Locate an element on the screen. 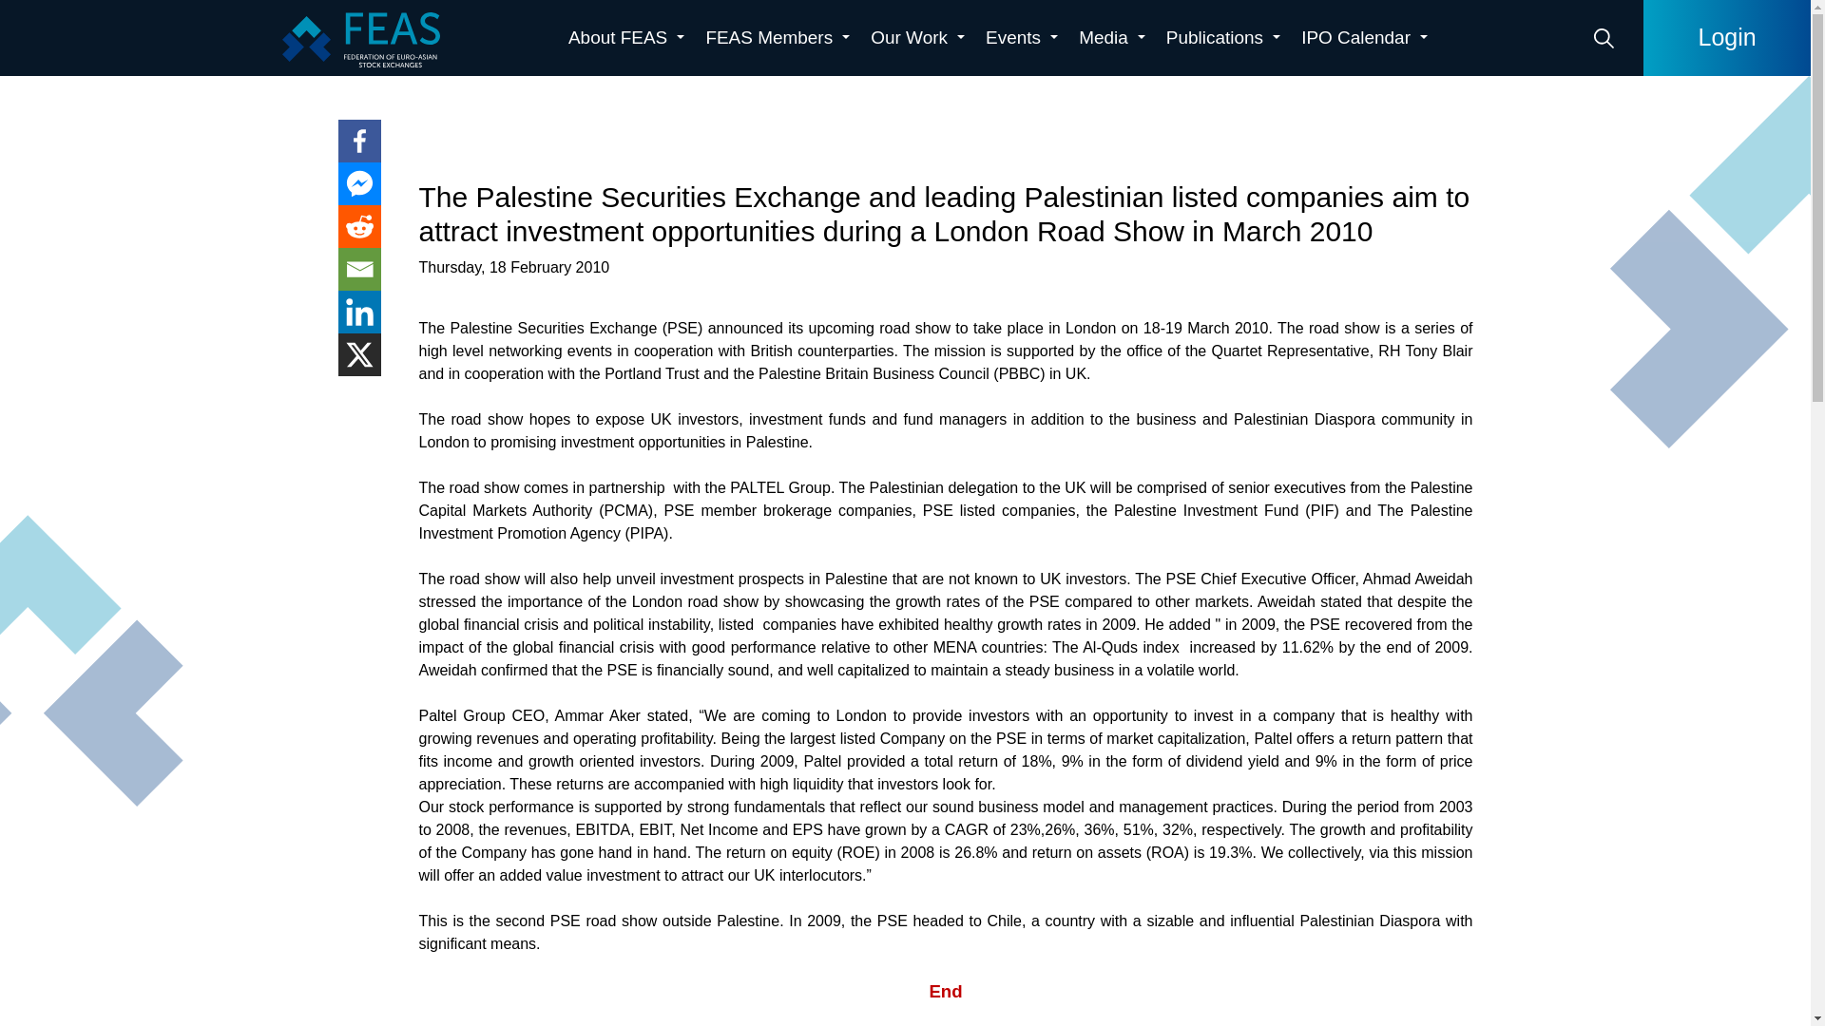  Email is located at coordinates (359, 269).